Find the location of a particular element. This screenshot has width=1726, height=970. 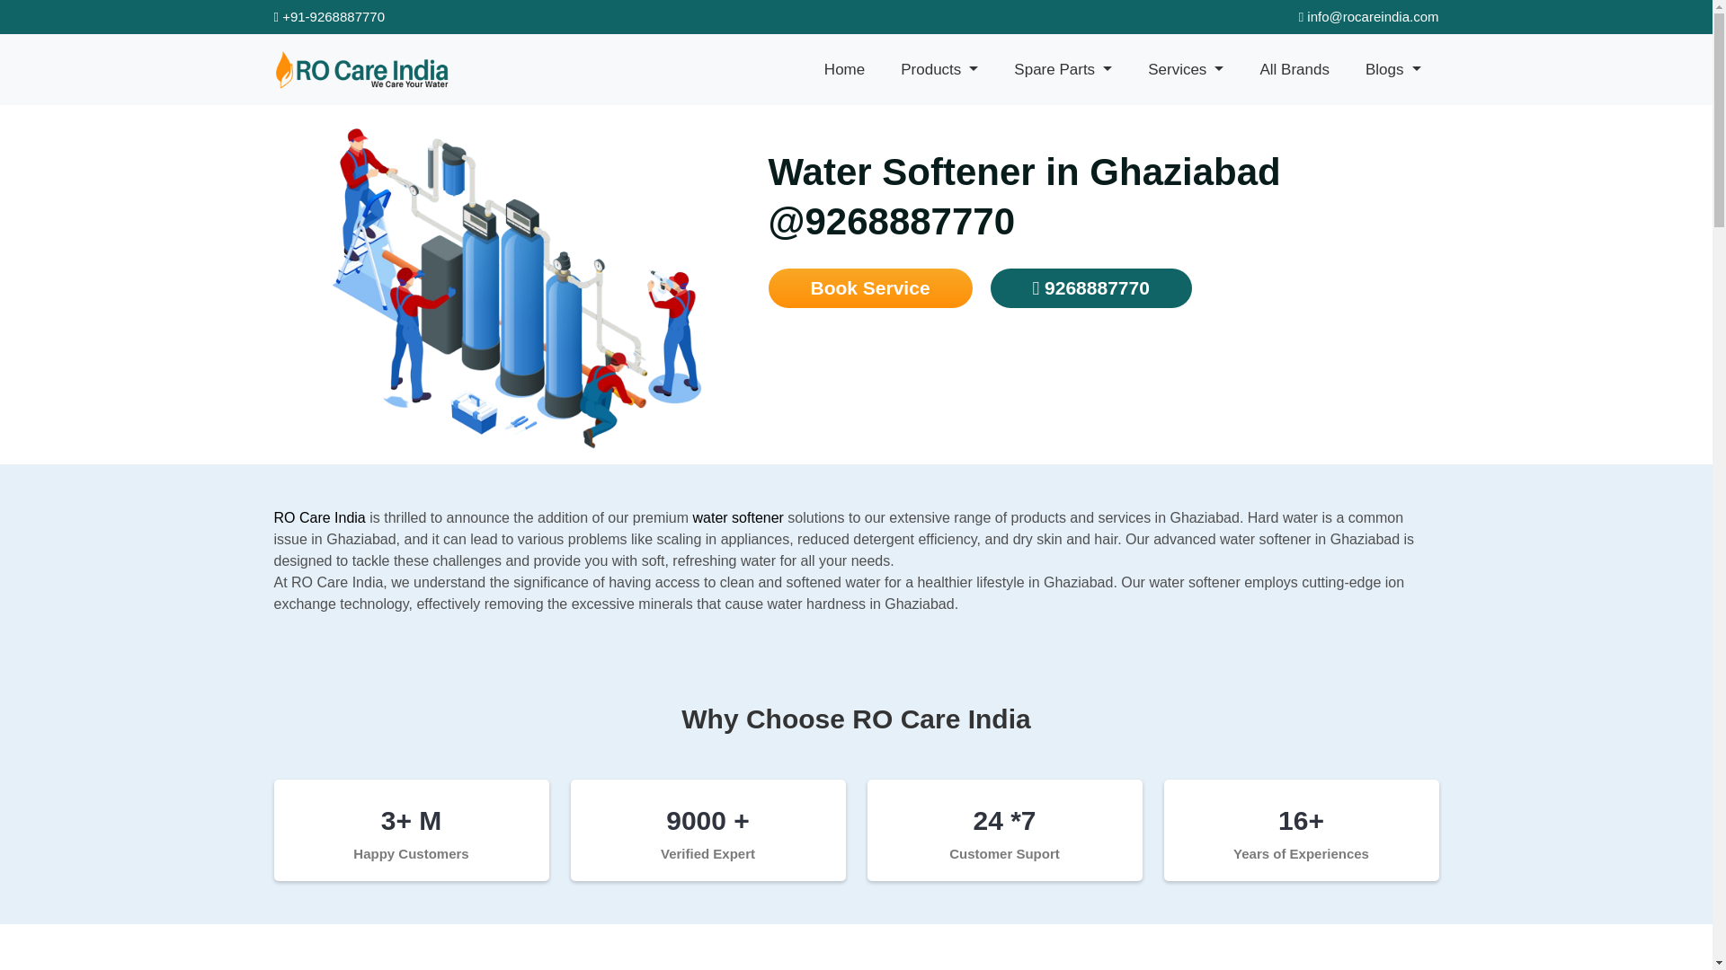

Home is located at coordinates (843, 70).